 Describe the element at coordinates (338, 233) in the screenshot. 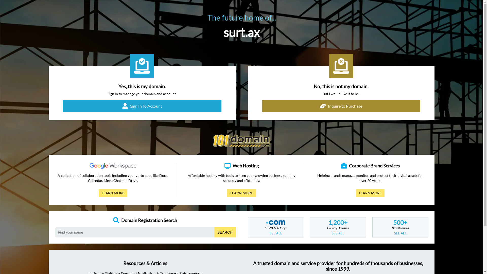

I see `SEE ALL` at that location.